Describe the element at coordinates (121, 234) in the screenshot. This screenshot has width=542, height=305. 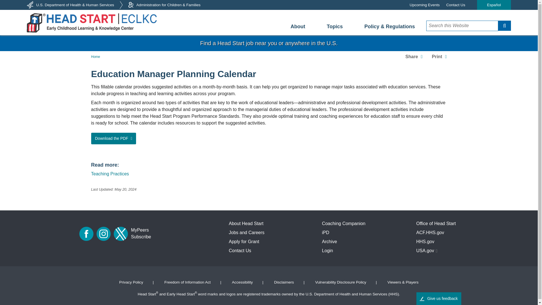
I see `Go to Twitter` at that location.